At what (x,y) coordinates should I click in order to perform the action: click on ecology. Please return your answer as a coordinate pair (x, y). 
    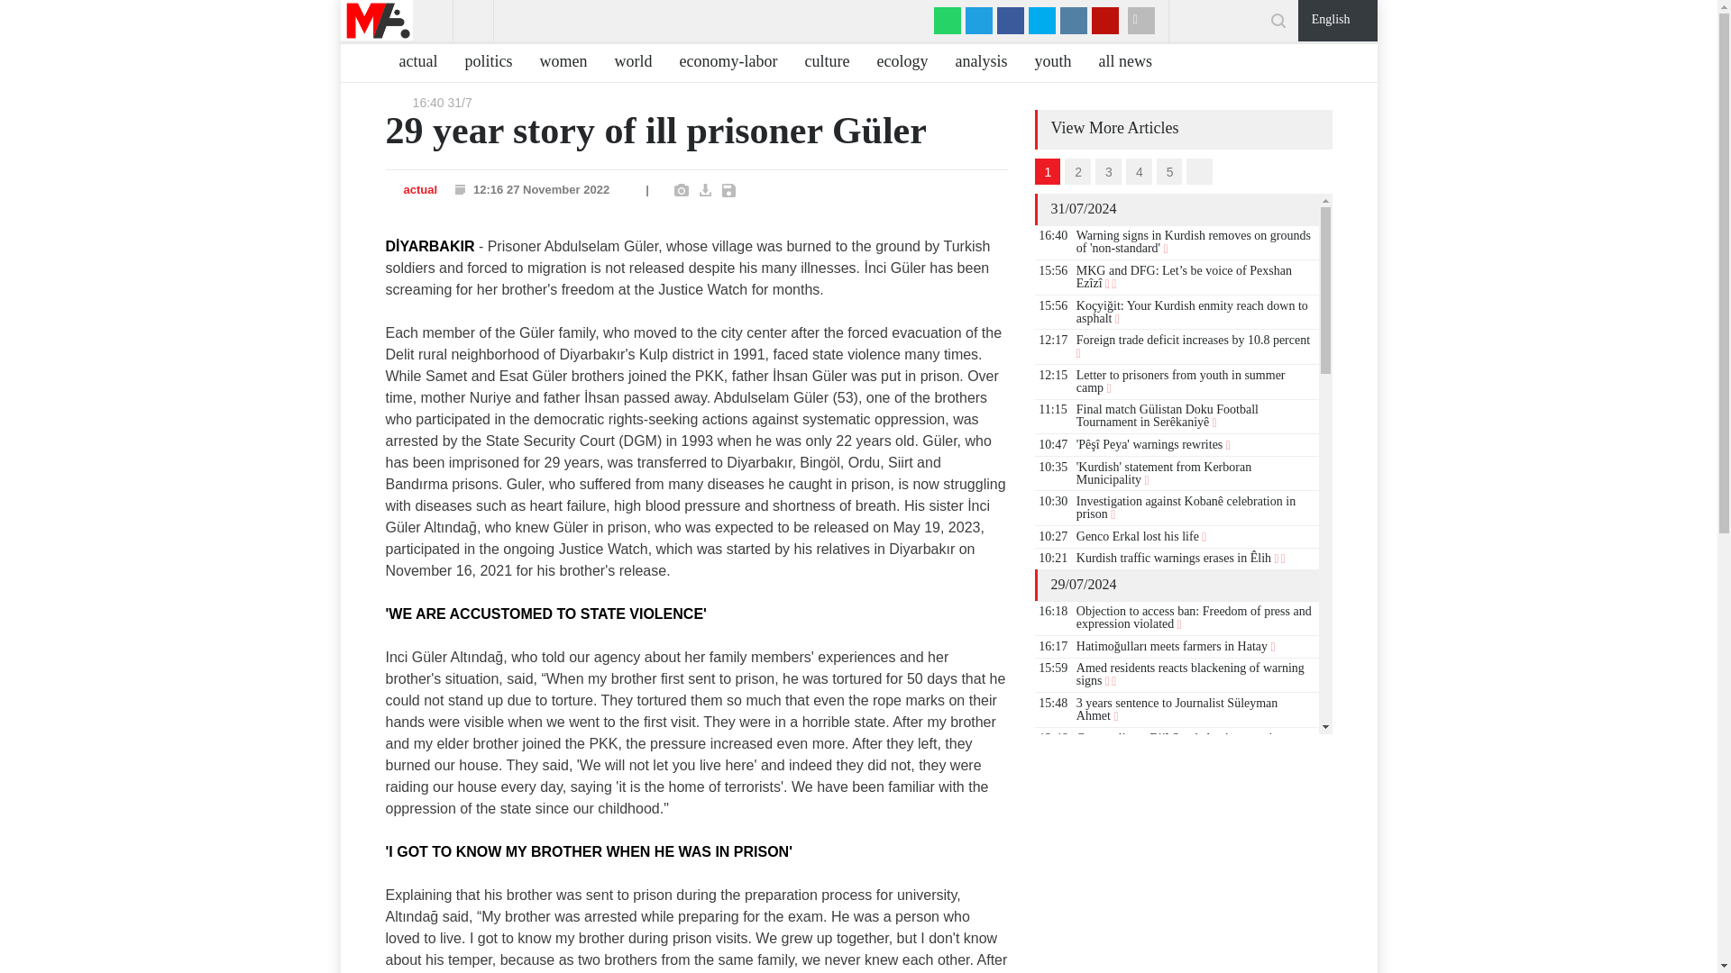
    Looking at the image, I should click on (894, 63).